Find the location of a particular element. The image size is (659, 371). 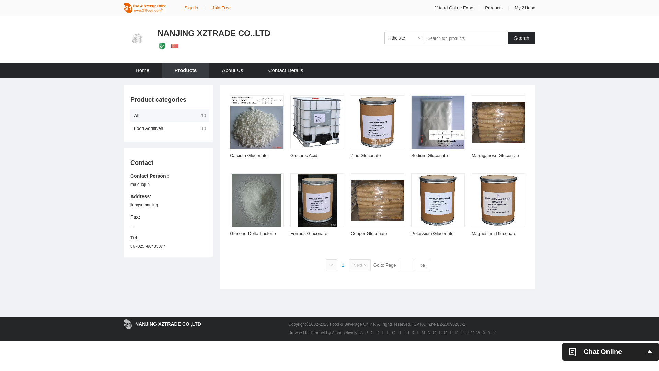

Search is located at coordinates (522, 38).